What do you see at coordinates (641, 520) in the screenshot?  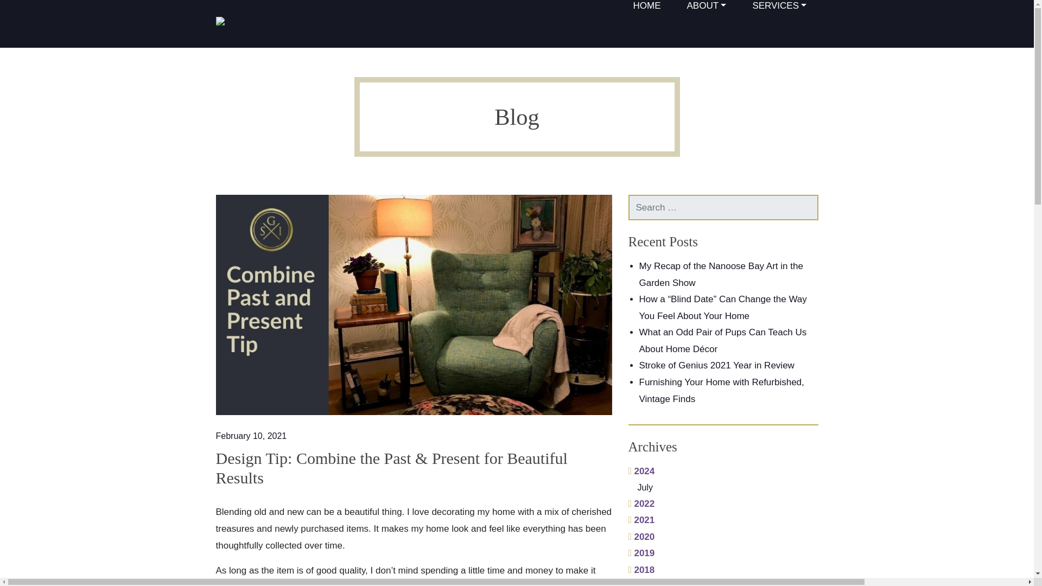 I see `2021` at bounding box center [641, 520].